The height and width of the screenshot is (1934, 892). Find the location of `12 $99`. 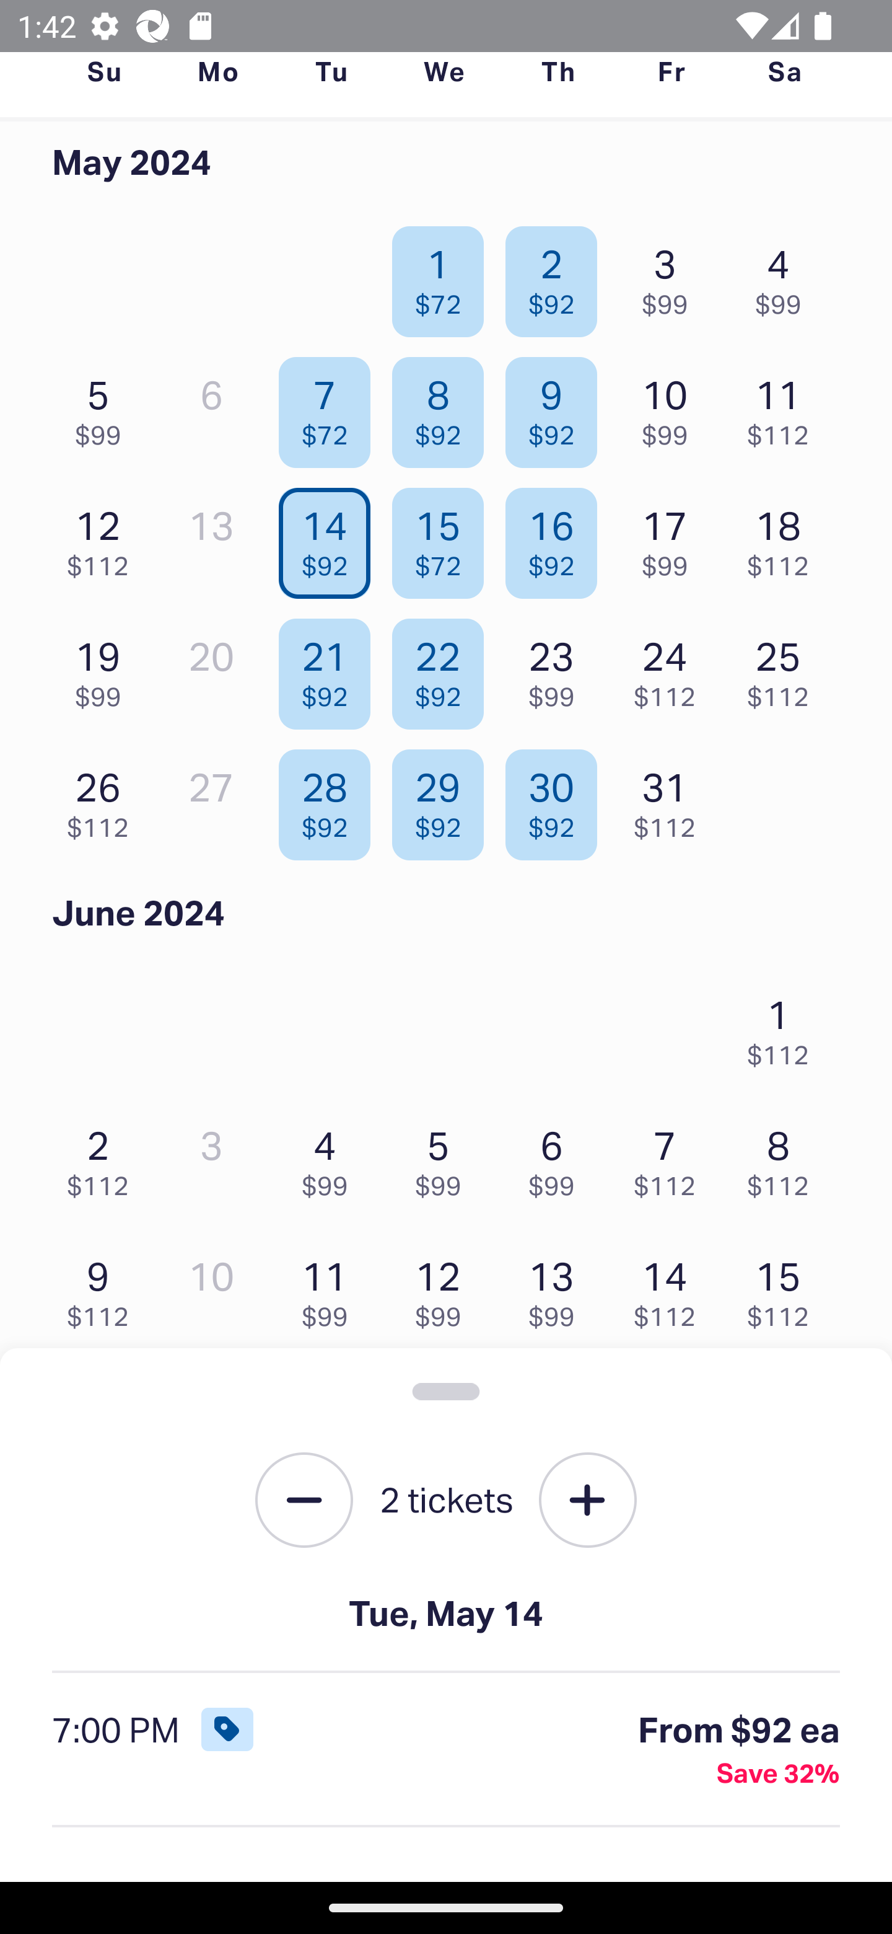

12 $99 is located at coordinates (445, 1289).